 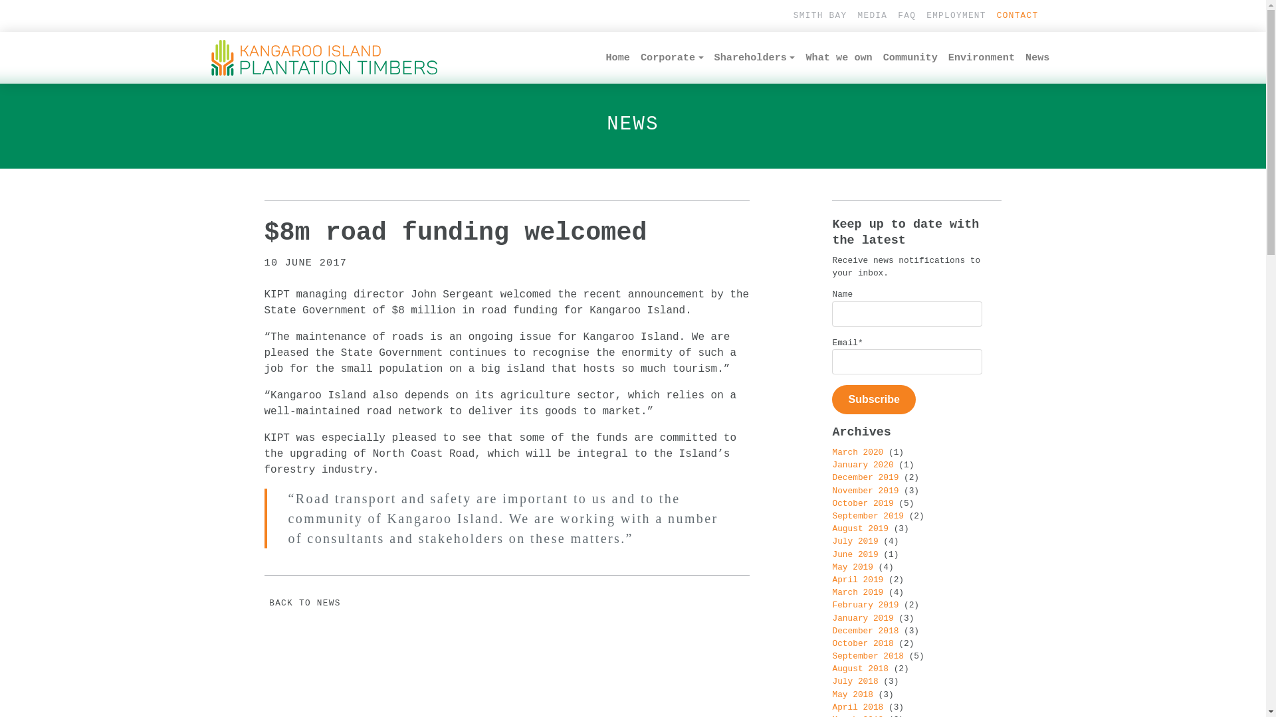 What do you see at coordinates (855, 555) in the screenshot?
I see `June 2019` at bounding box center [855, 555].